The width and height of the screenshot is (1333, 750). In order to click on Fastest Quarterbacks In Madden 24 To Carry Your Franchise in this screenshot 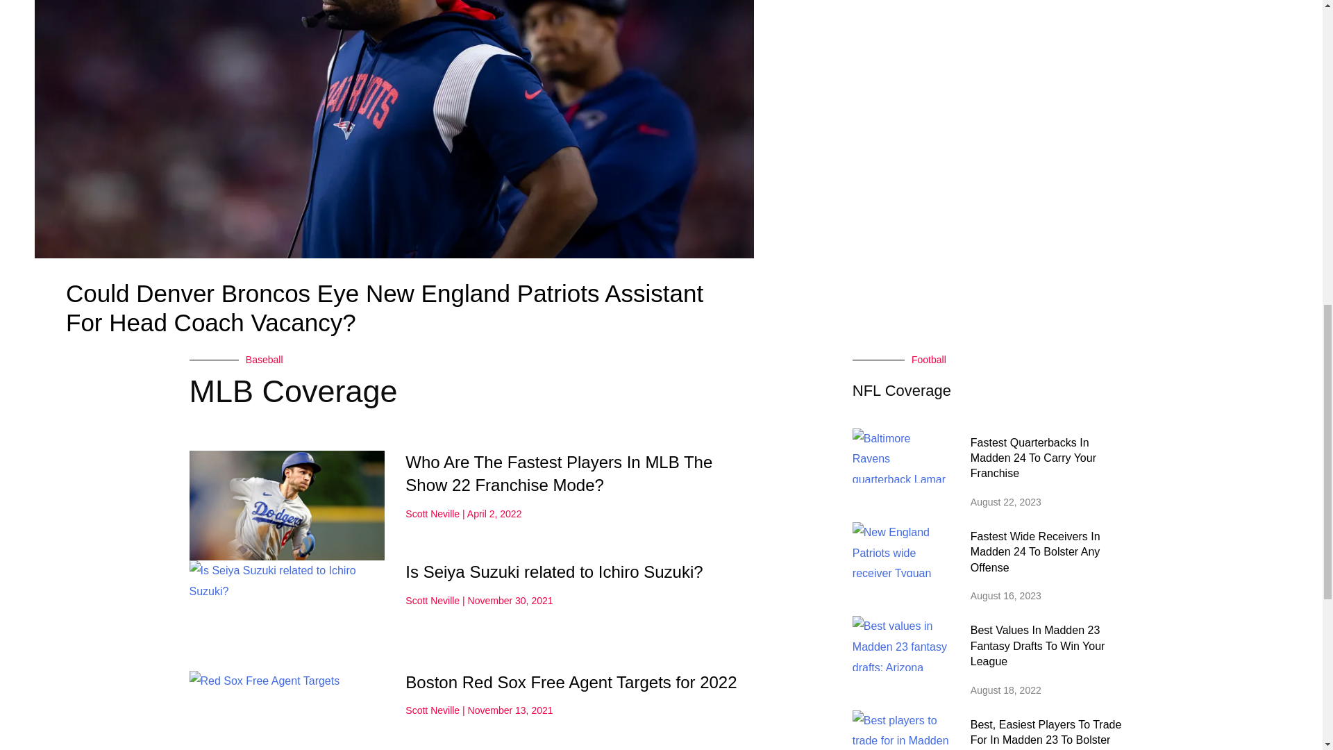, I will do `click(1033, 458)`.